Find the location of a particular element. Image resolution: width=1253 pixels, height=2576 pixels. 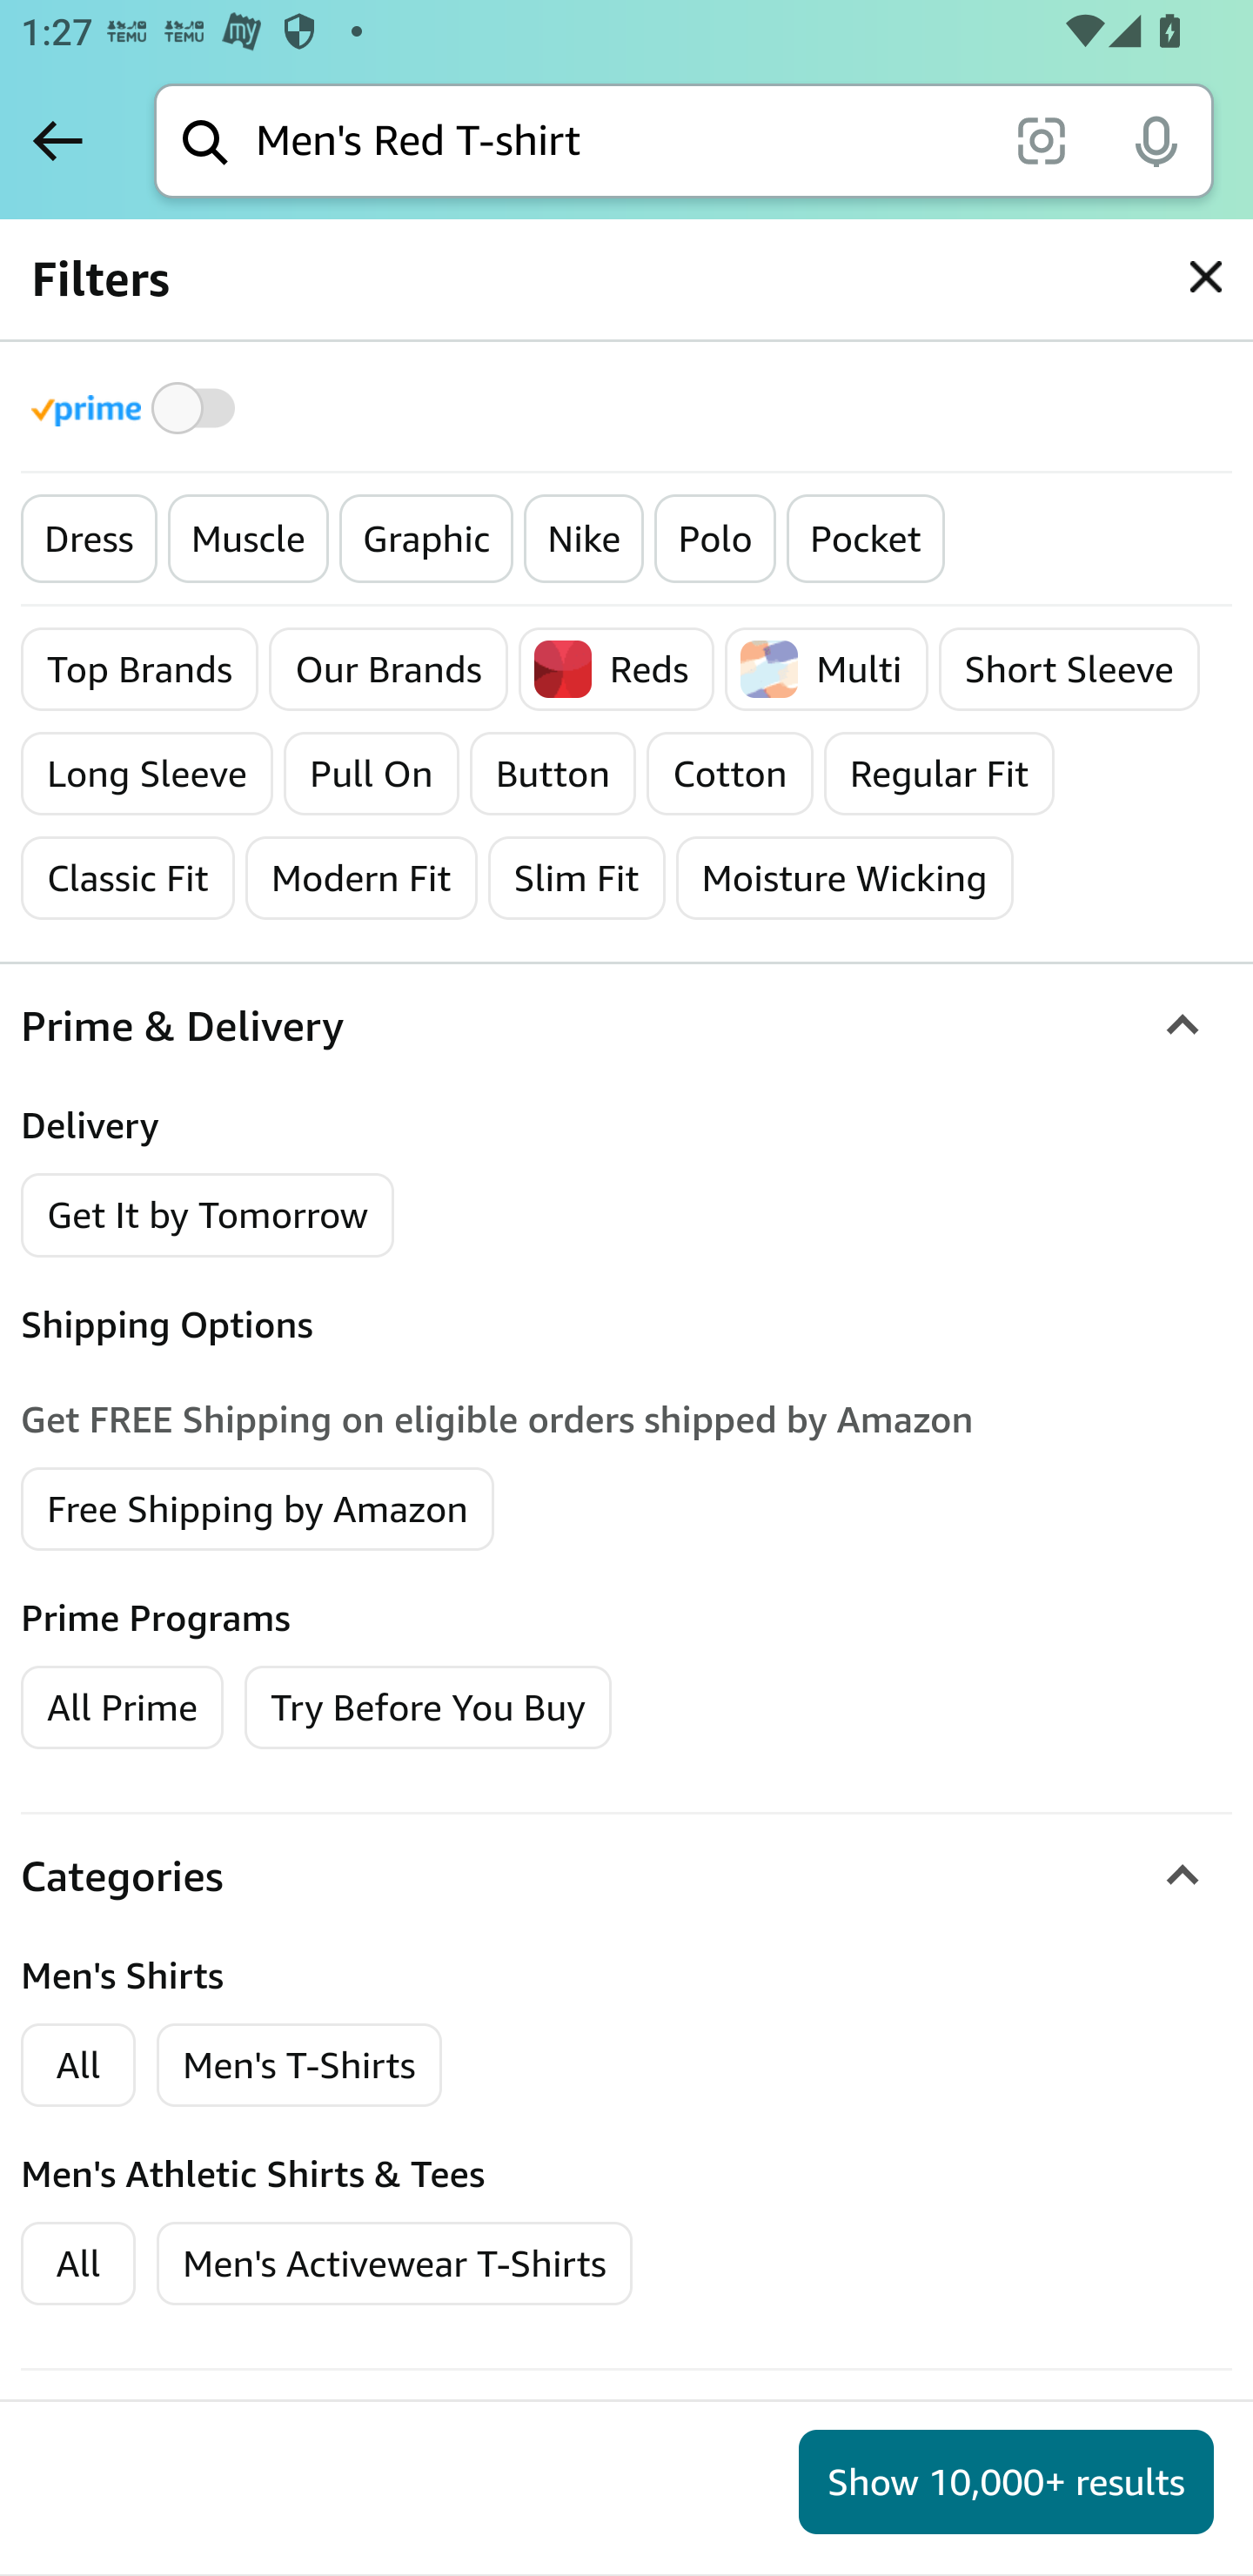

Our Brands is located at coordinates (388, 669).